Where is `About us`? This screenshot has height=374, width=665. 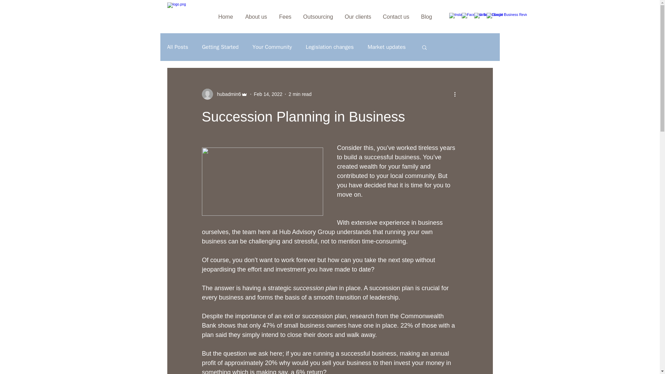 About us is located at coordinates (256, 17).